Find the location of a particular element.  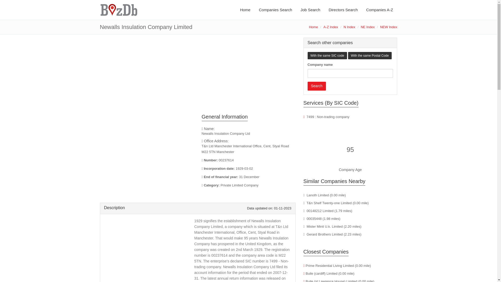

the day the company was formed is located at coordinates (248, 169).